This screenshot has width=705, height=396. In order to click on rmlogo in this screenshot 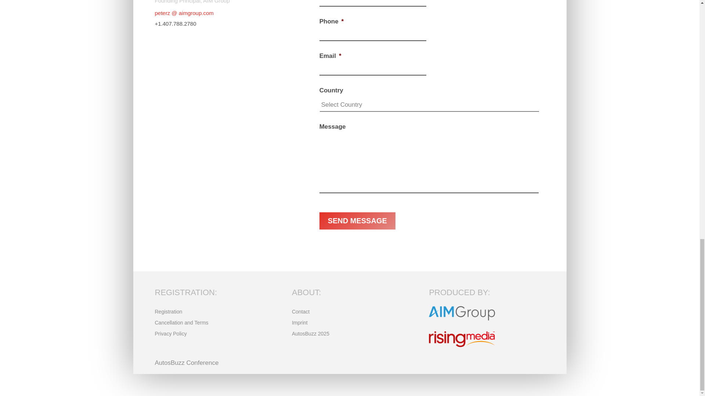, I will do `click(462, 339)`.